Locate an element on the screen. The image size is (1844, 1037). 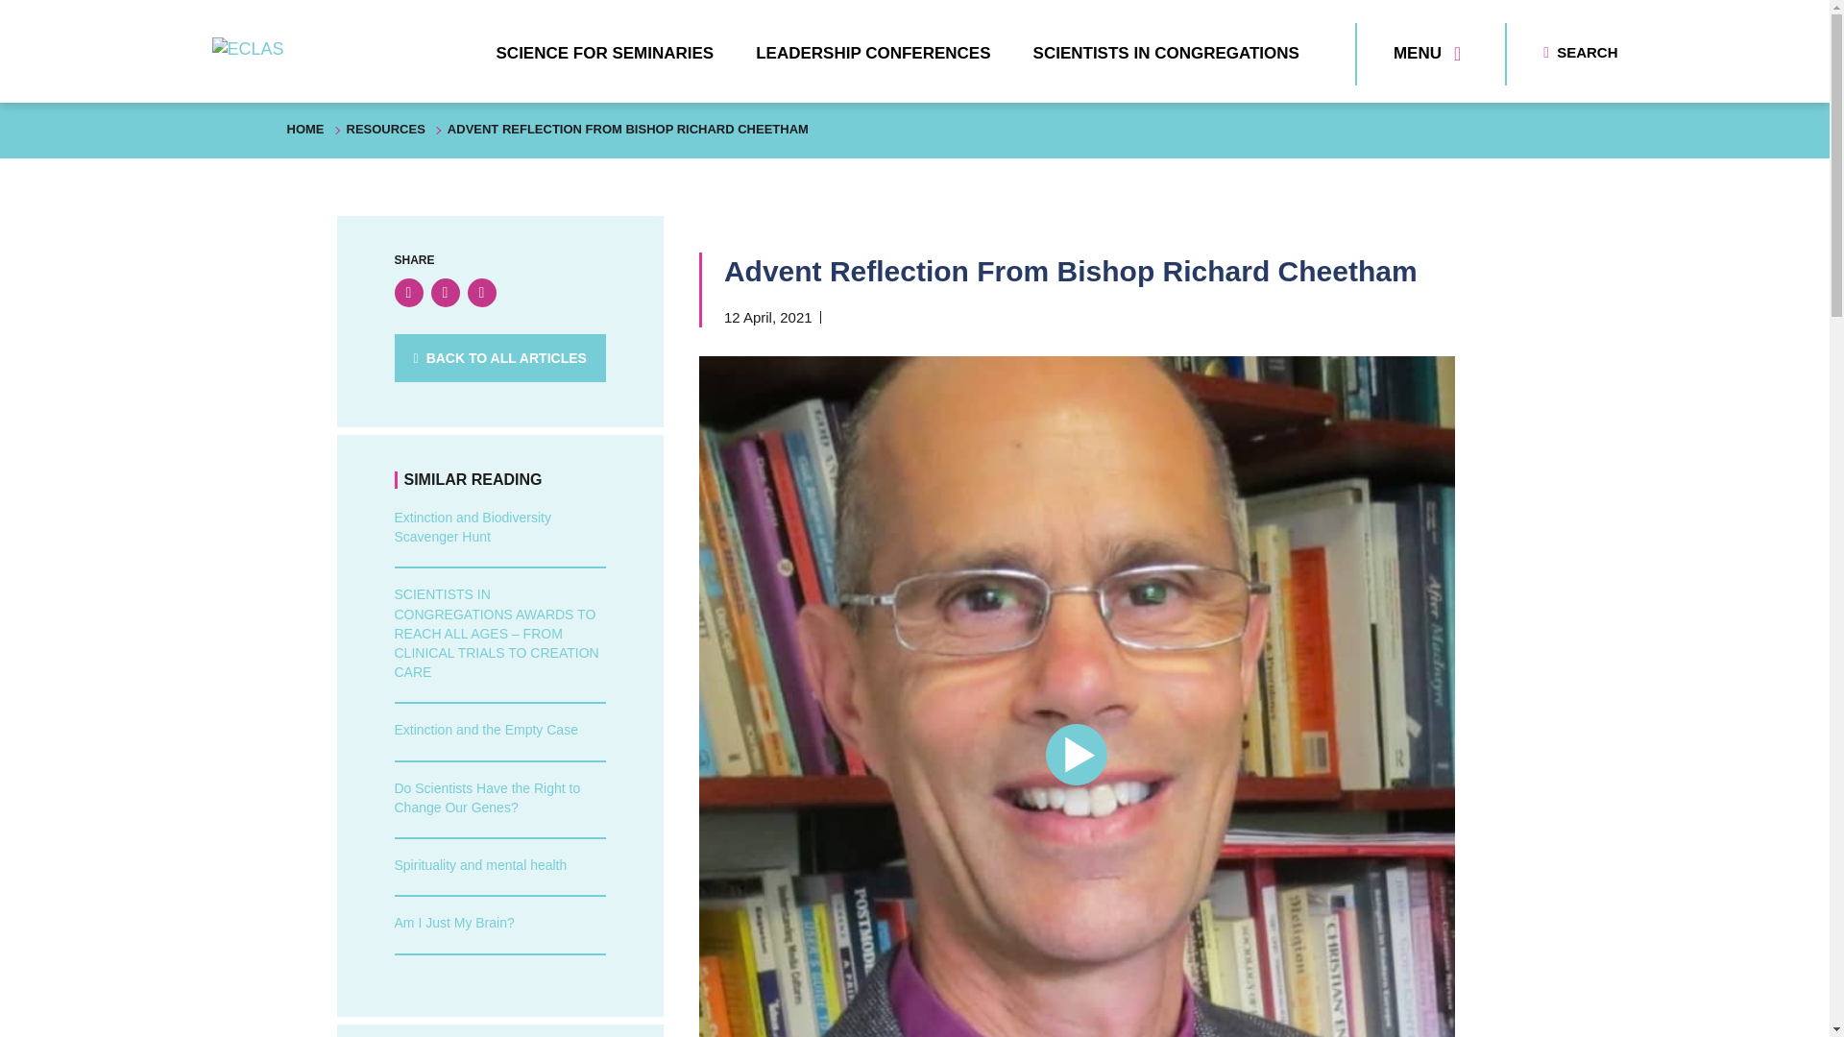
Extinction and the Empty Case is located at coordinates (485, 729).